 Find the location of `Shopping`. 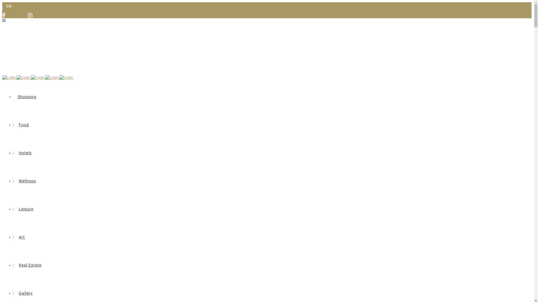

Shopping is located at coordinates (27, 97).